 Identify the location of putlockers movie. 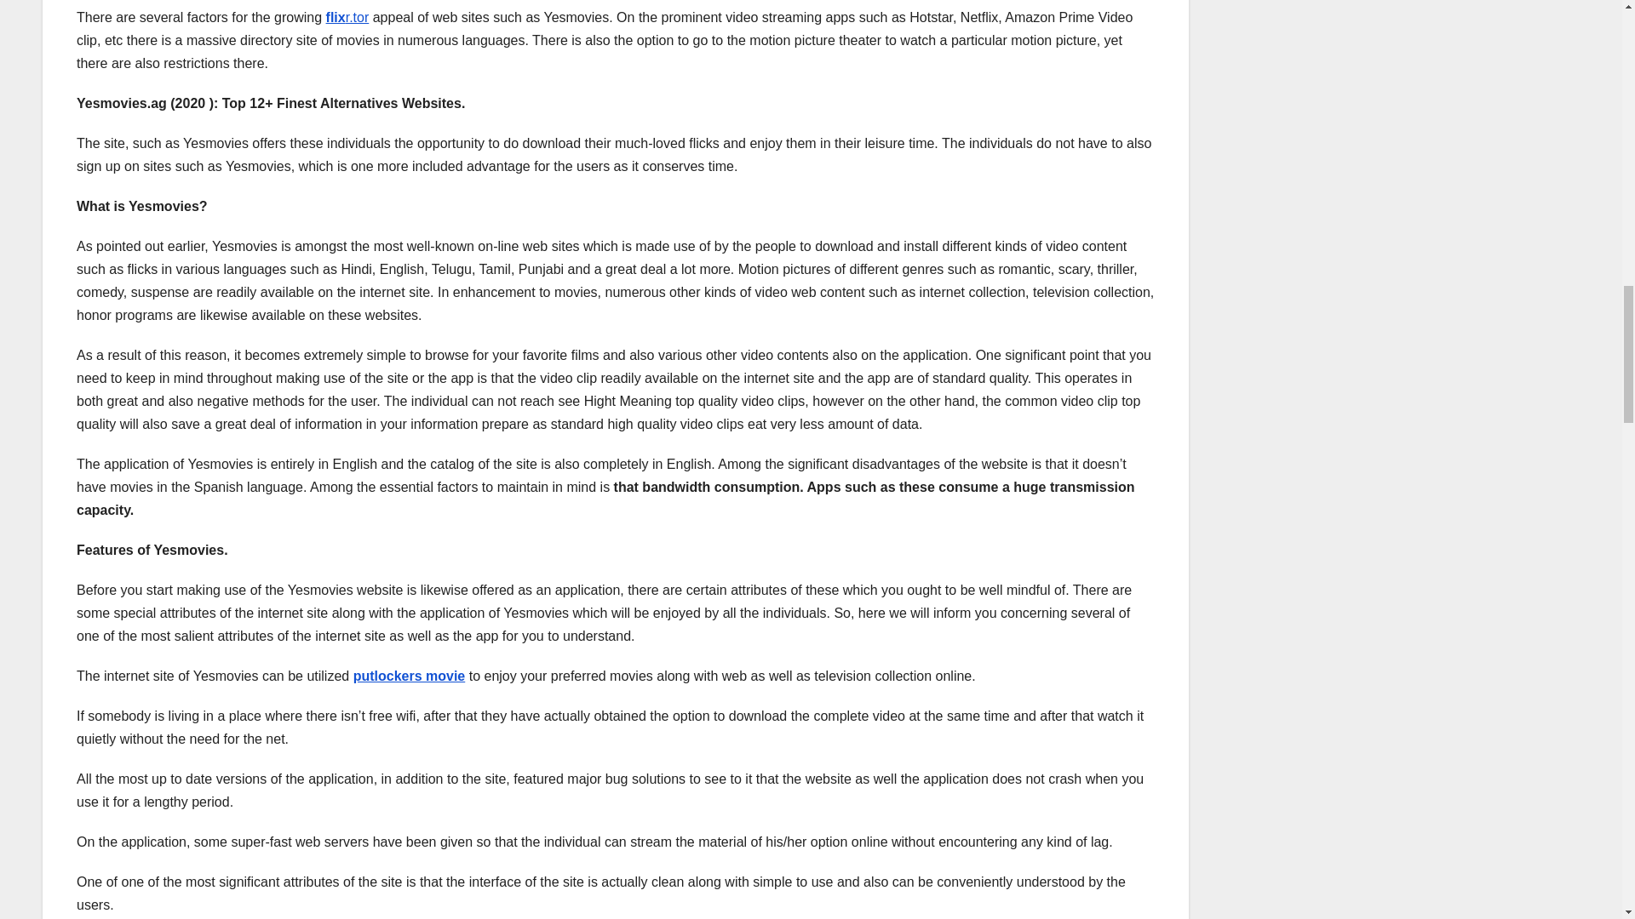
(409, 676).